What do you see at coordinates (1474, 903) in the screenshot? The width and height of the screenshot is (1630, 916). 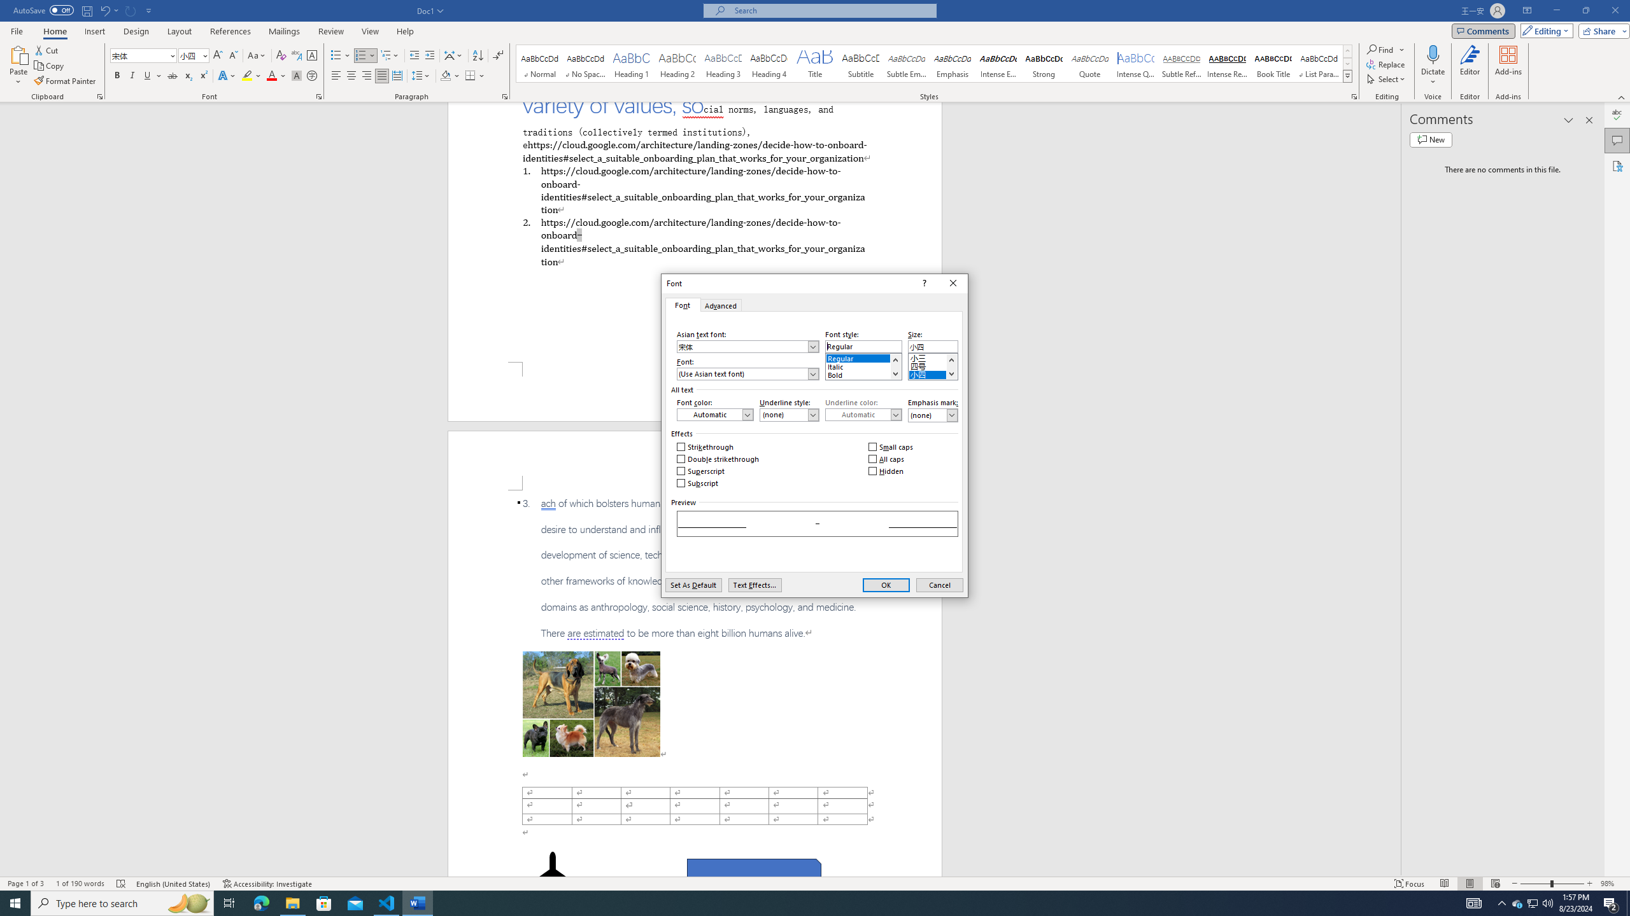 I see `AutomationID: 4105` at bounding box center [1474, 903].